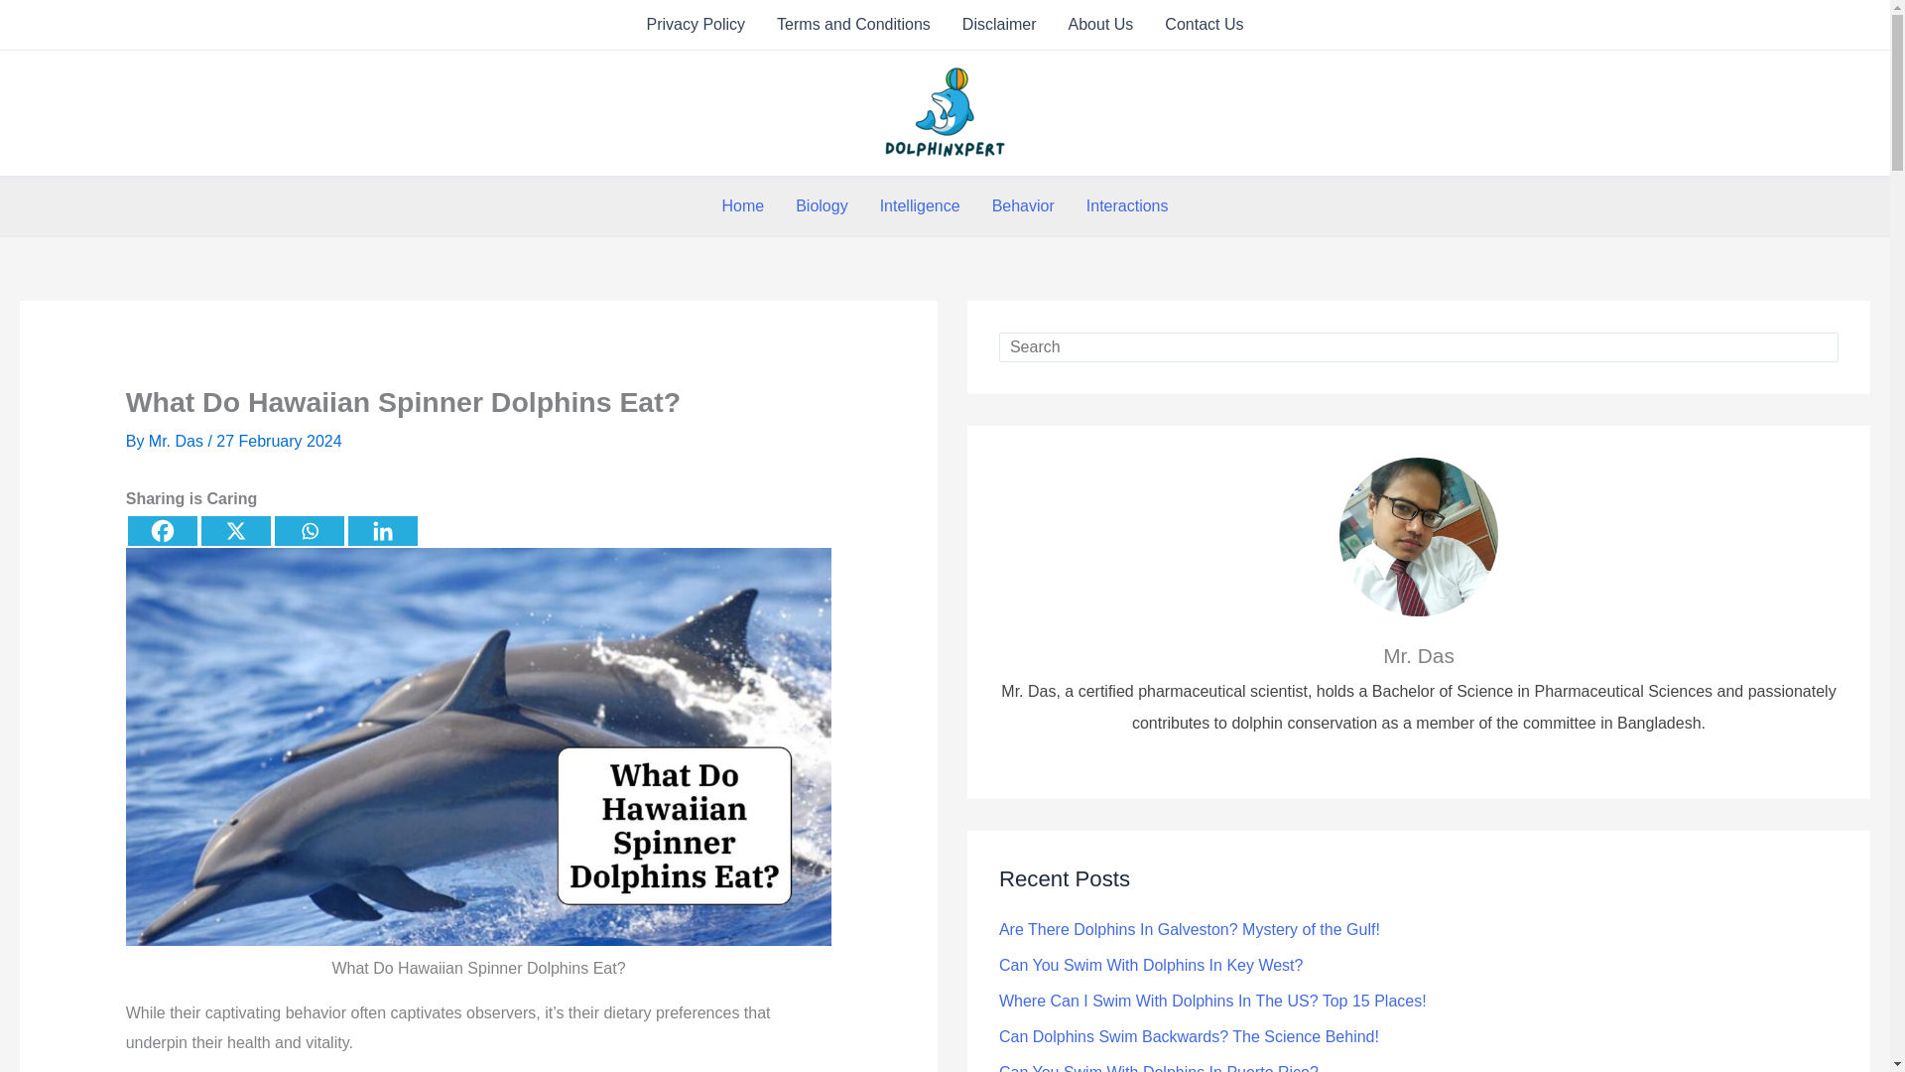 The width and height of the screenshot is (1905, 1072). Describe the element at coordinates (178, 441) in the screenshot. I see `View all posts by Mr. Das` at that location.